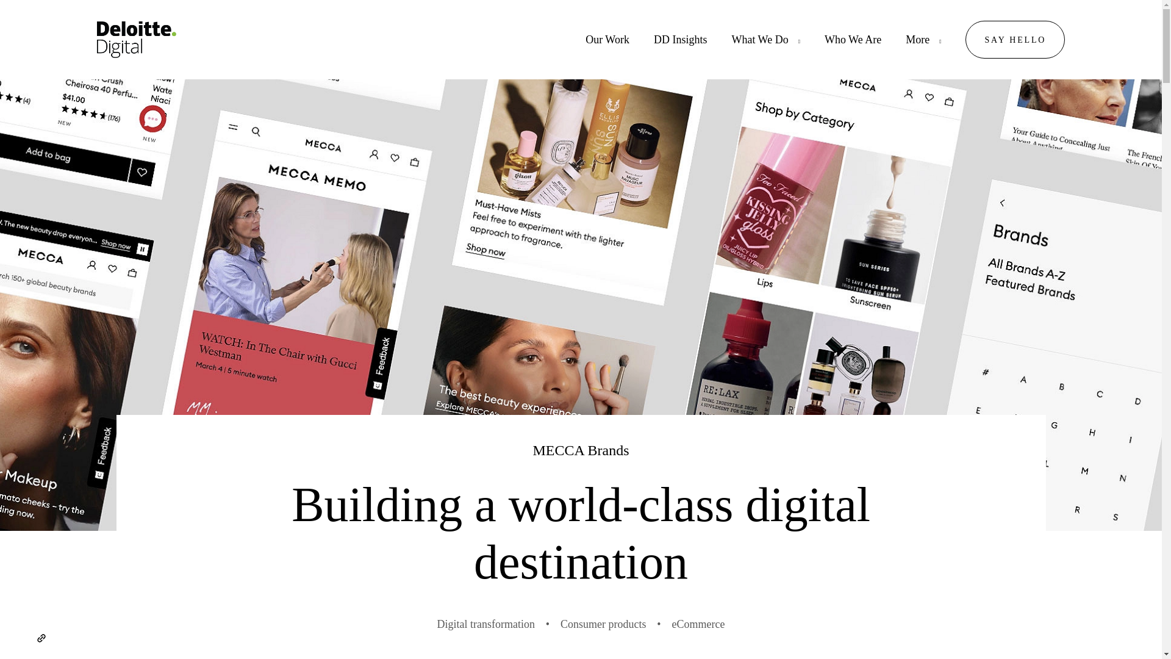  What do you see at coordinates (680, 39) in the screenshot?
I see `DD Insights` at bounding box center [680, 39].